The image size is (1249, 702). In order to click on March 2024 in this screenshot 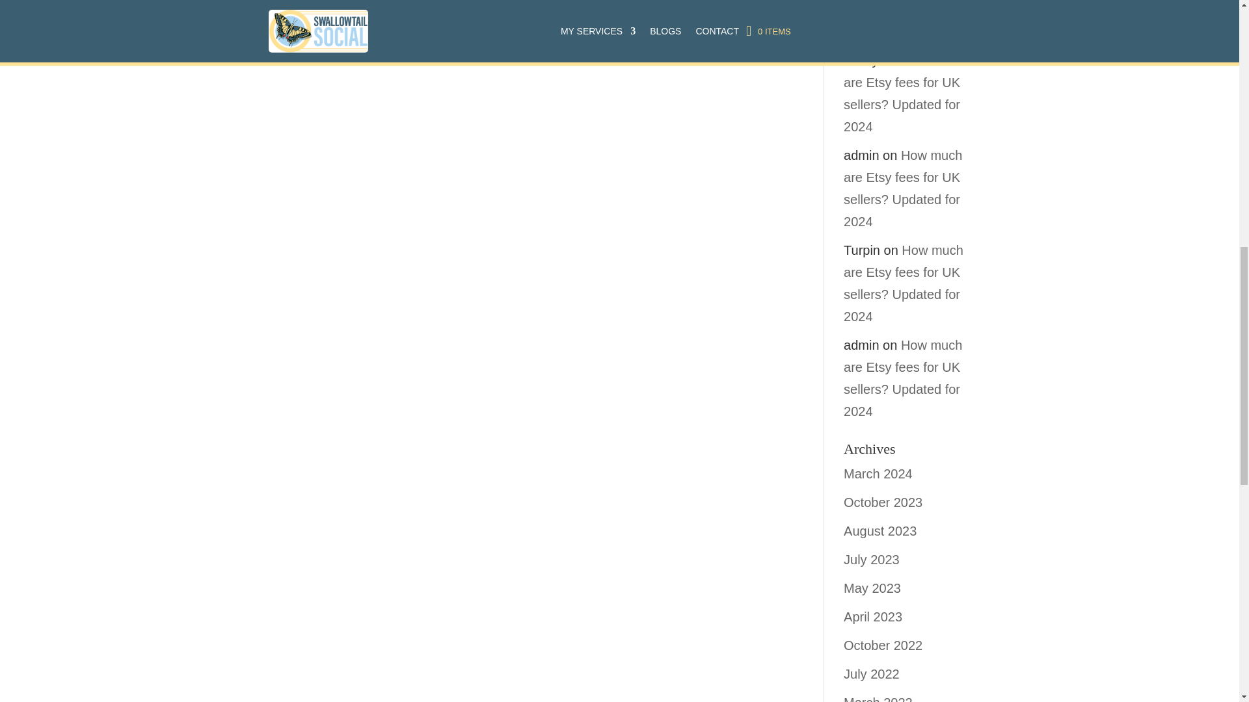, I will do `click(878, 473)`.